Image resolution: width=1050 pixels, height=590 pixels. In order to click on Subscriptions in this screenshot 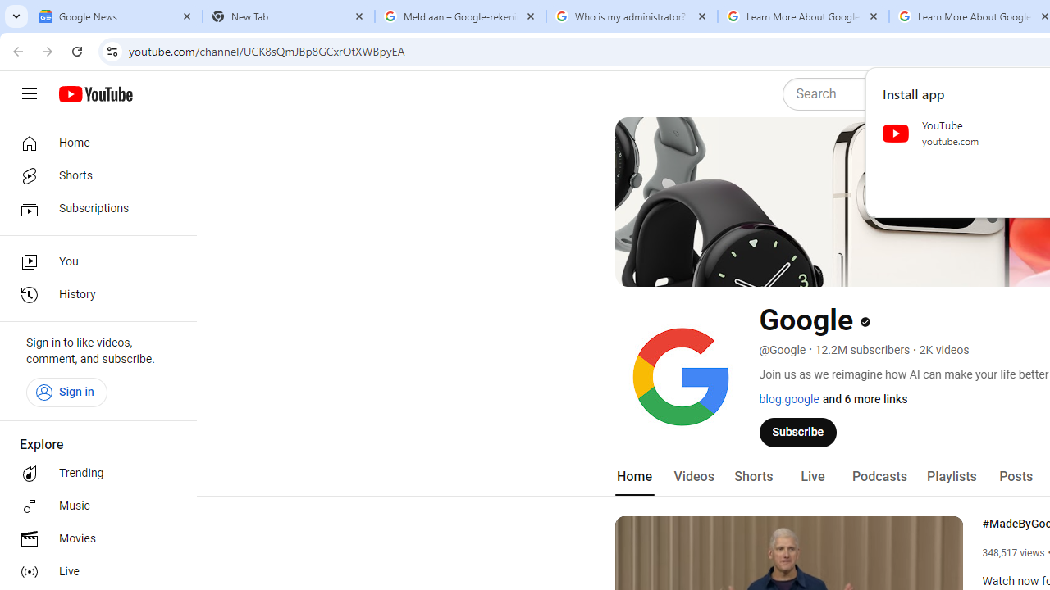, I will do `click(94, 208)`.